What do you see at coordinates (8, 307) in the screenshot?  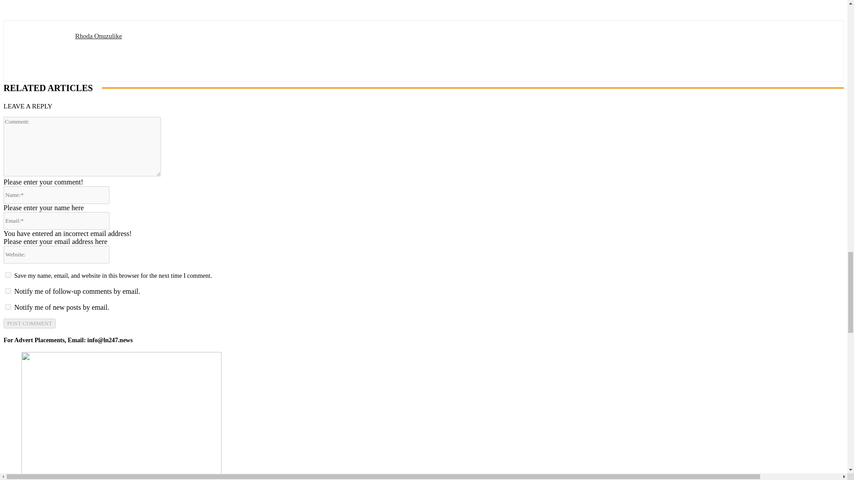 I see `subscribe` at bounding box center [8, 307].